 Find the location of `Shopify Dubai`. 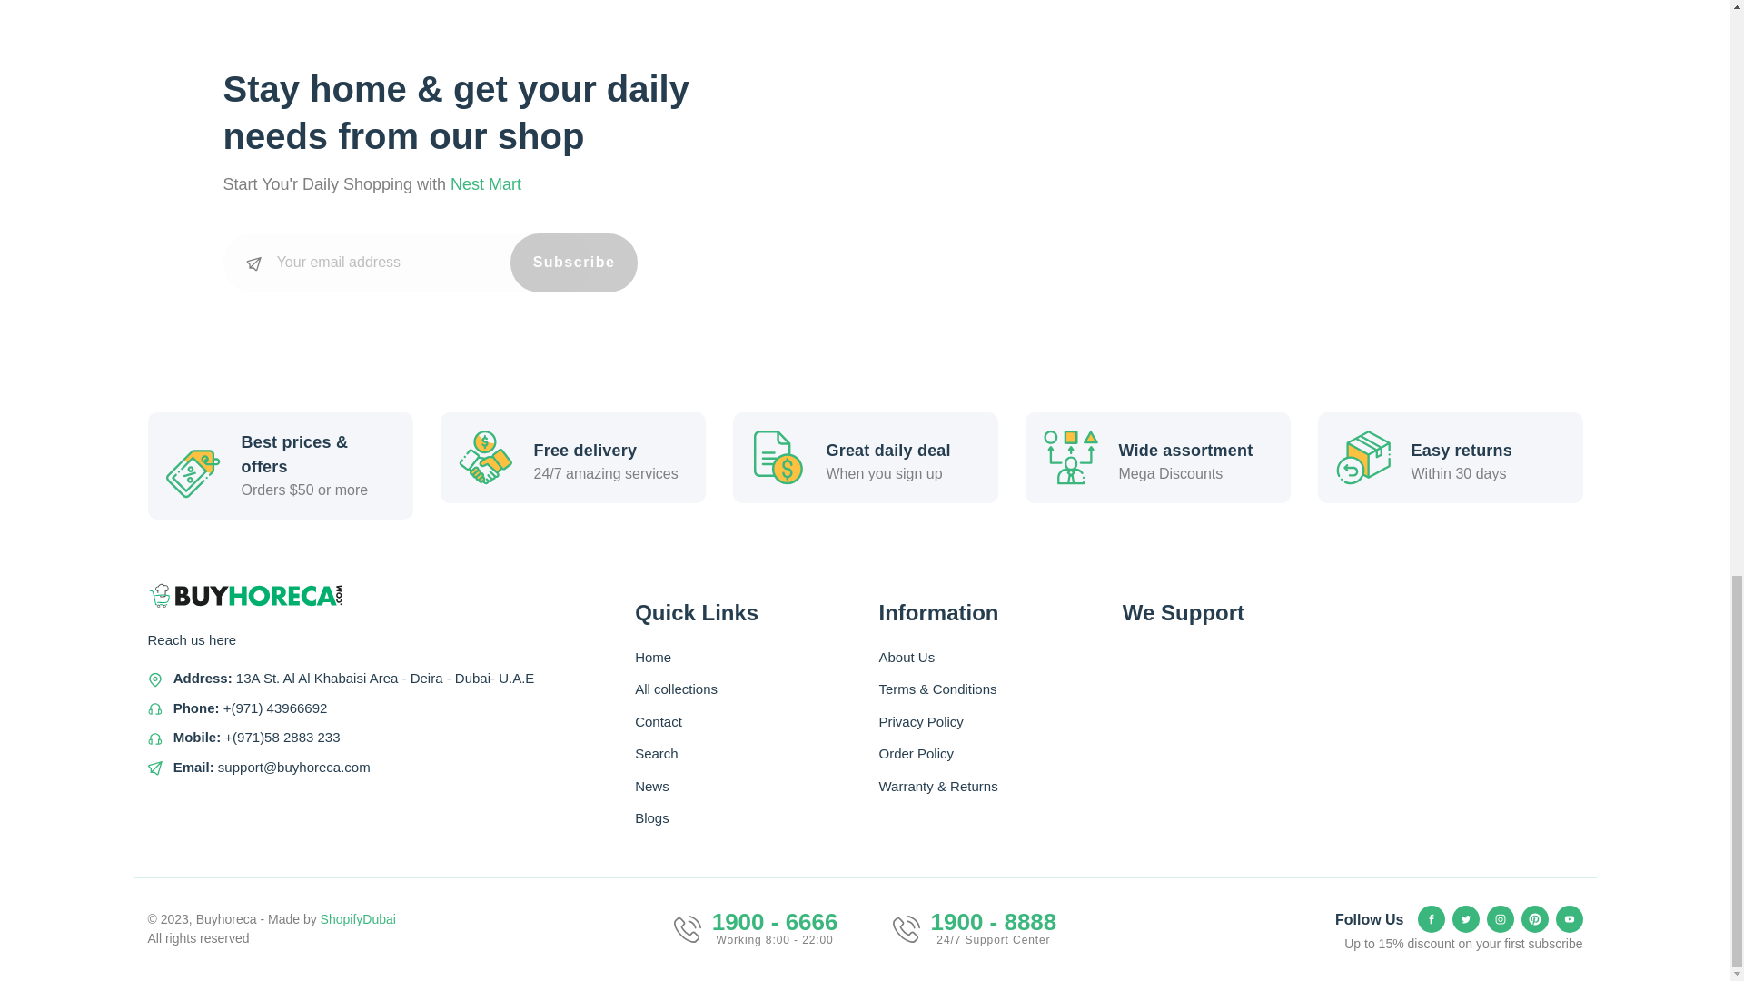

Shopify Dubai is located at coordinates (358, 919).